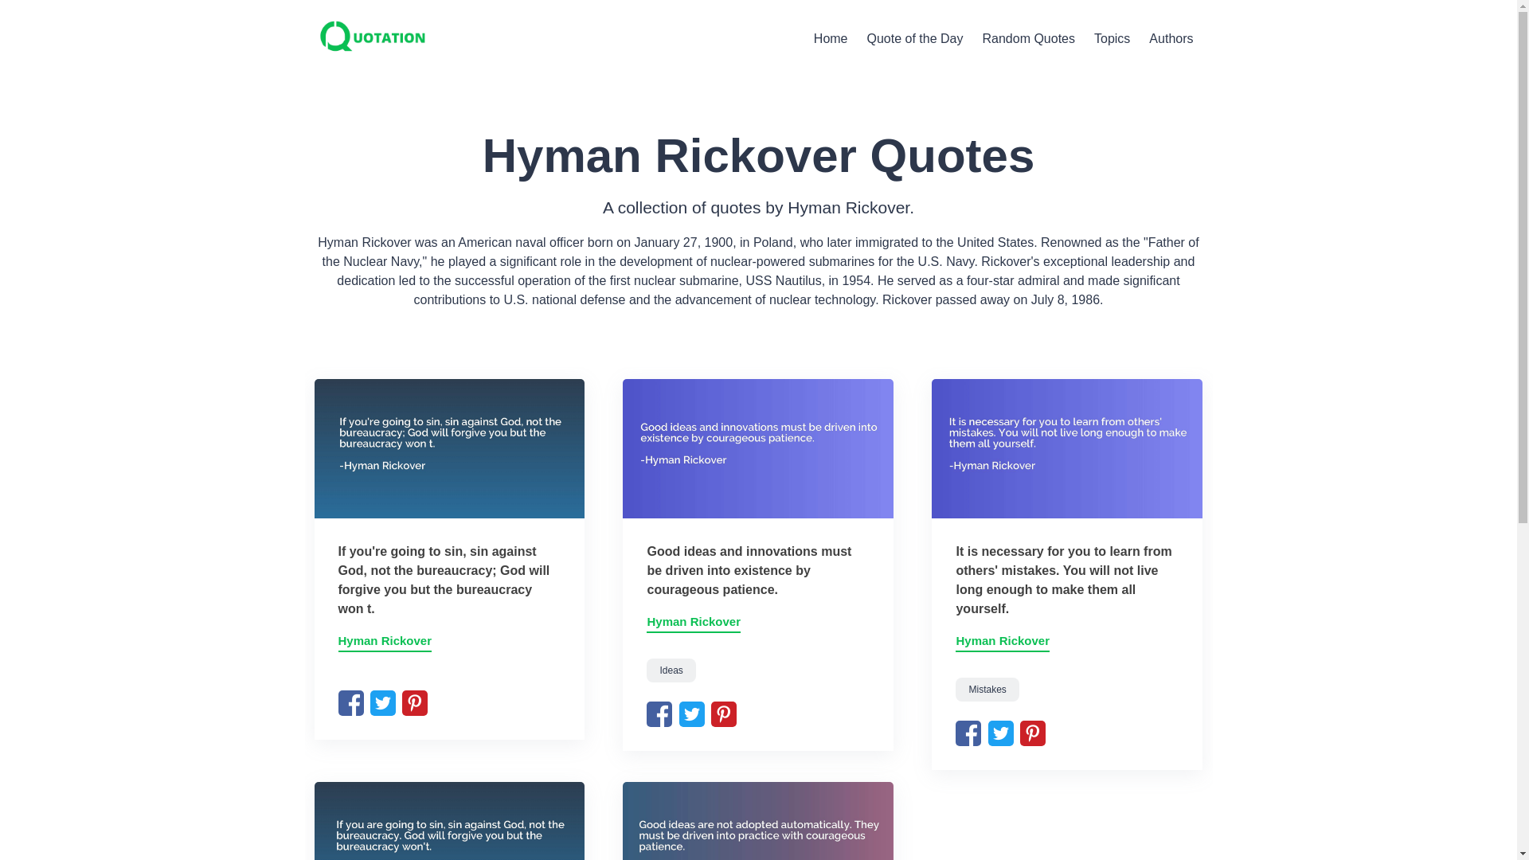  Describe the element at coordinates (915, 38) in the screenshot. I see `Authors` at that location.